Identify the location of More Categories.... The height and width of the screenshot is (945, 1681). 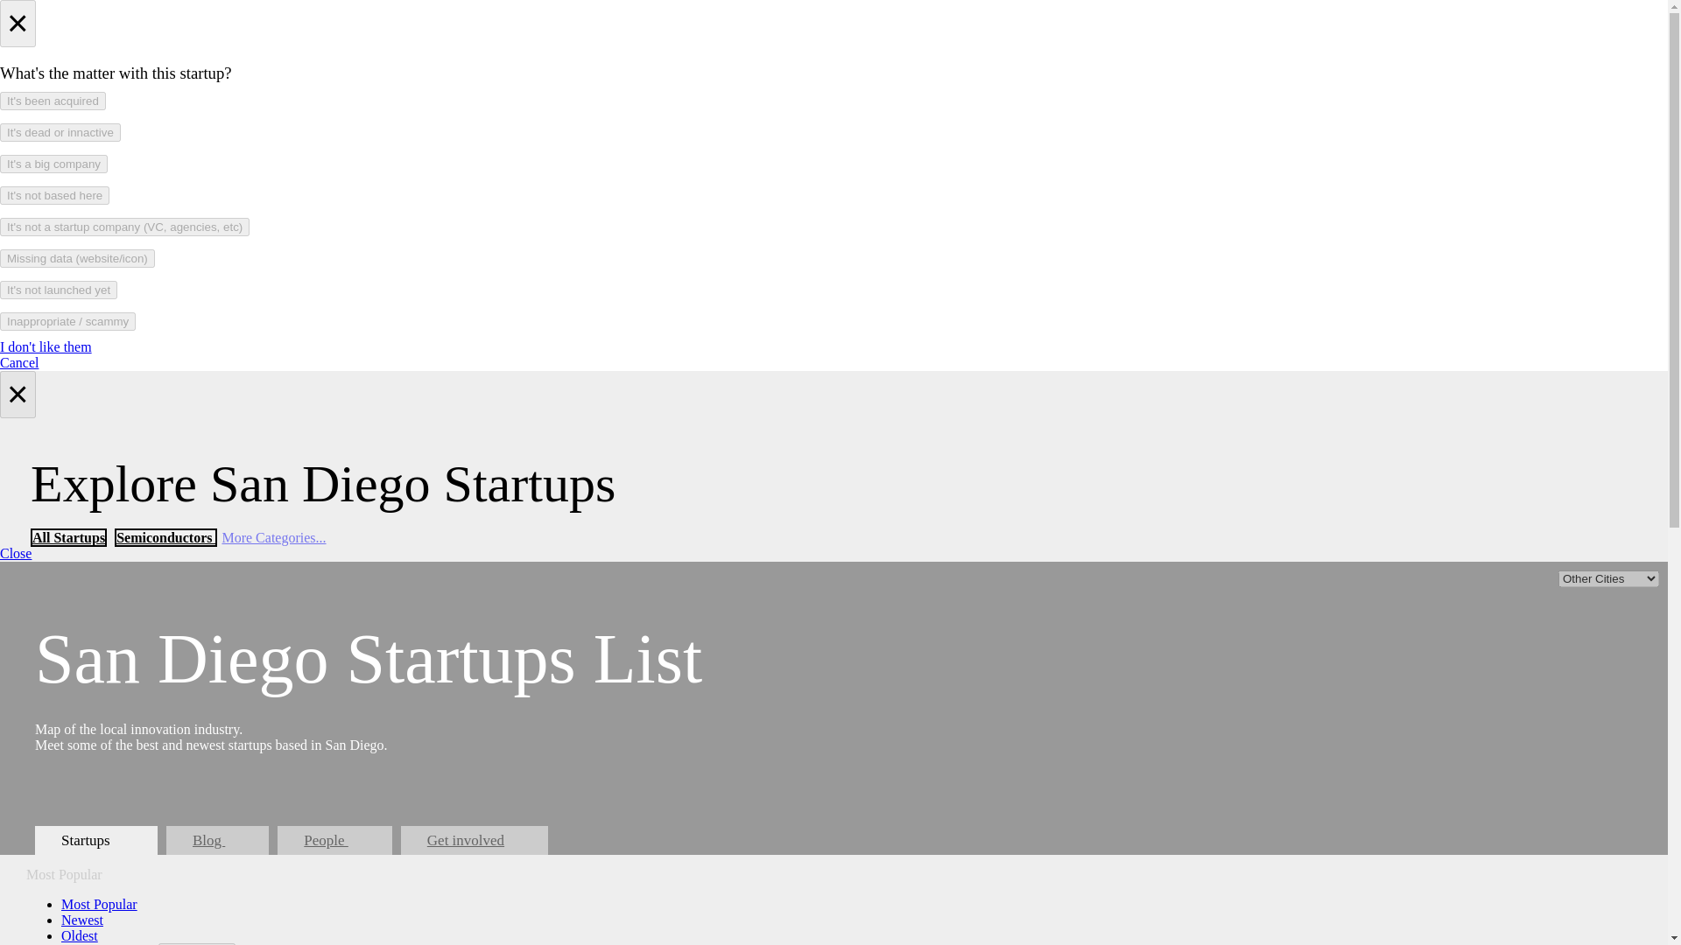
(273, 537).